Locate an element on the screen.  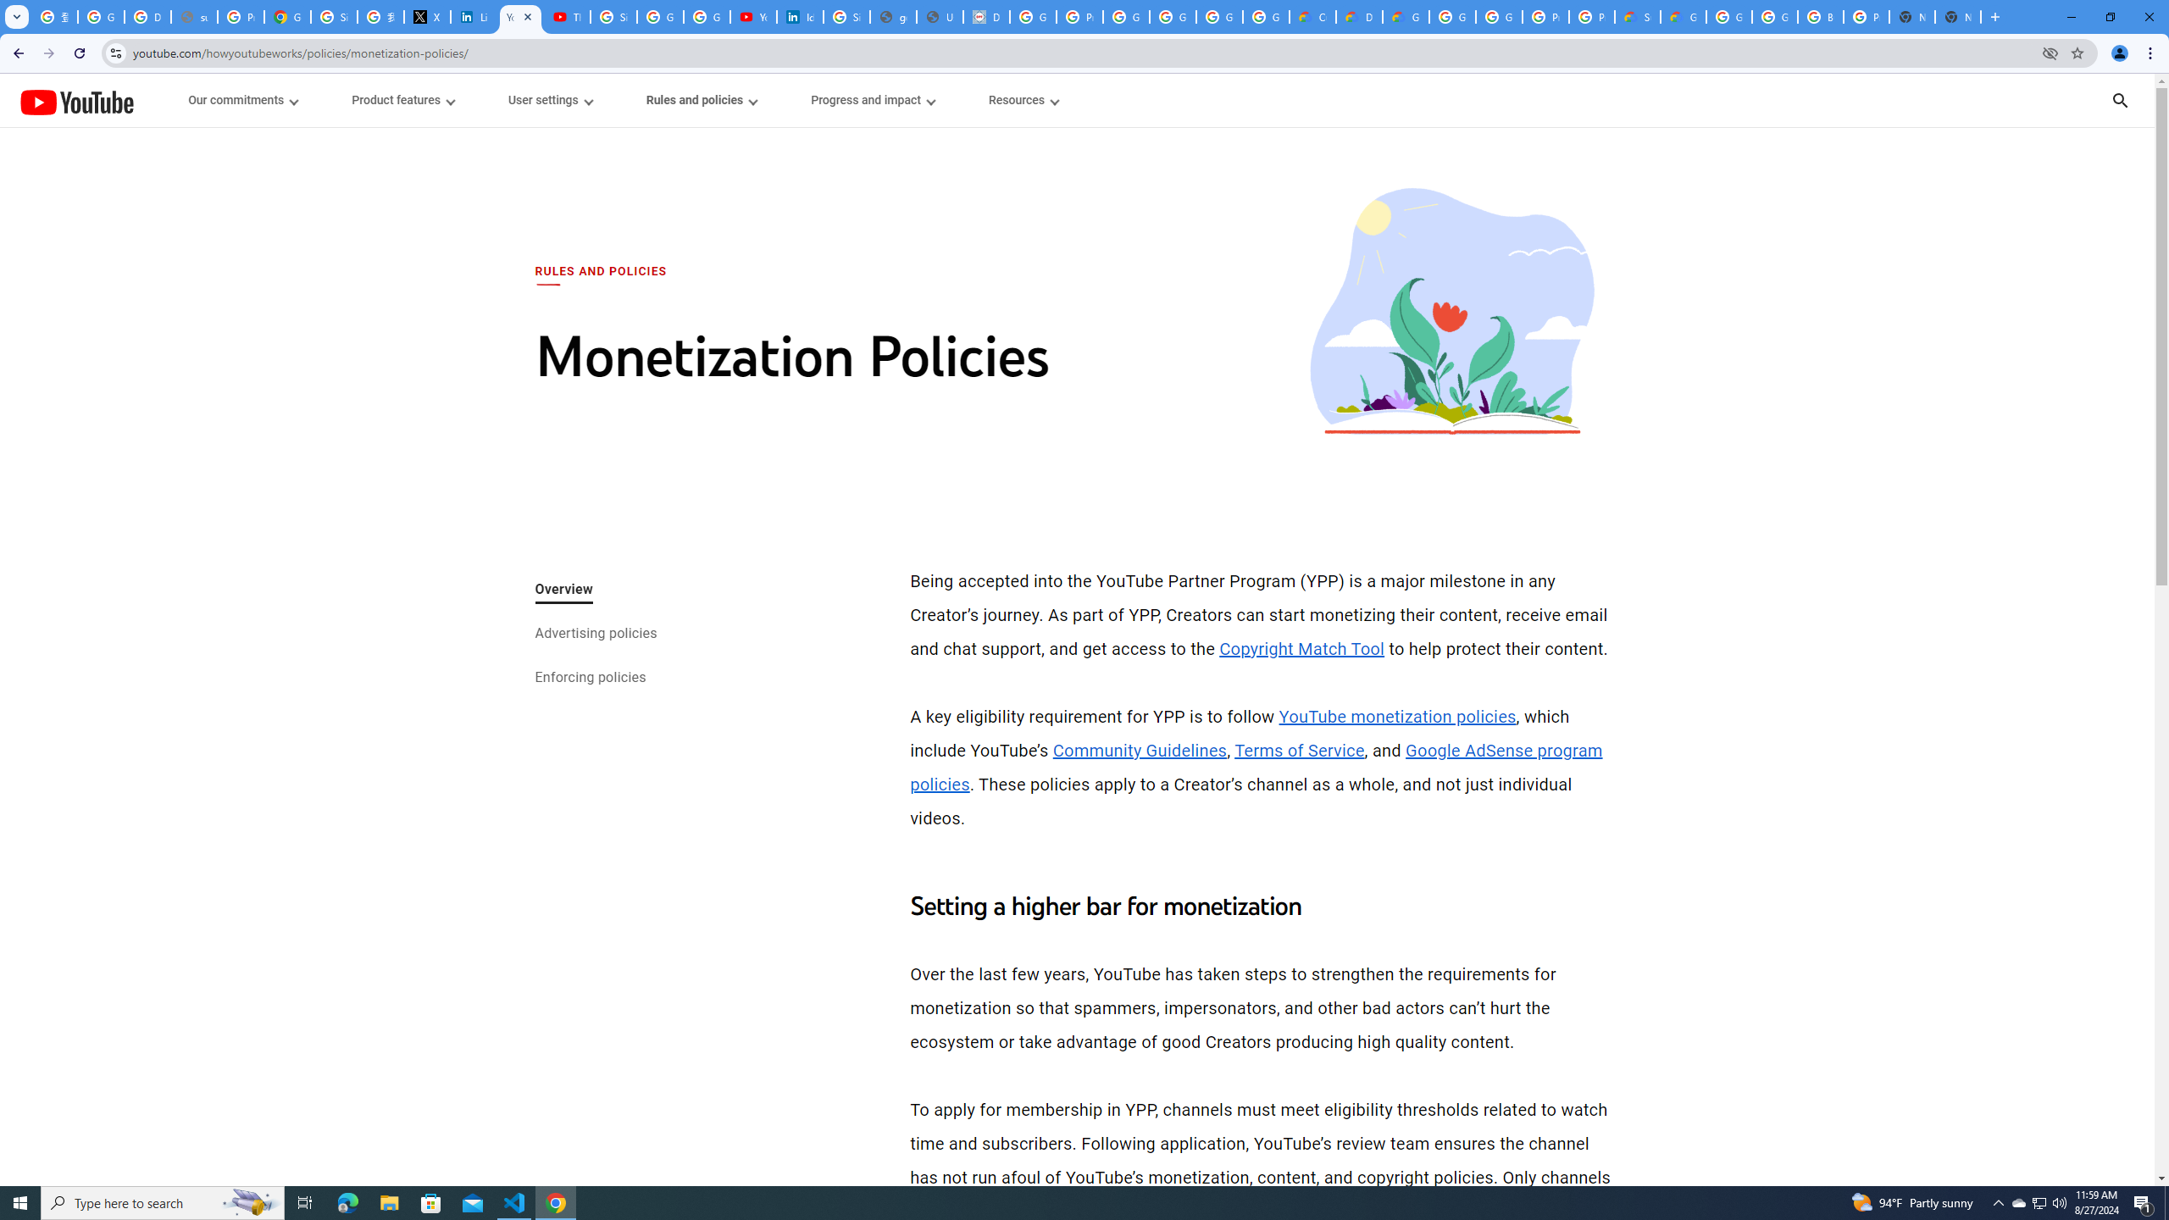
Support Hub | Google Cloud is located at coordinates (1637, 17).